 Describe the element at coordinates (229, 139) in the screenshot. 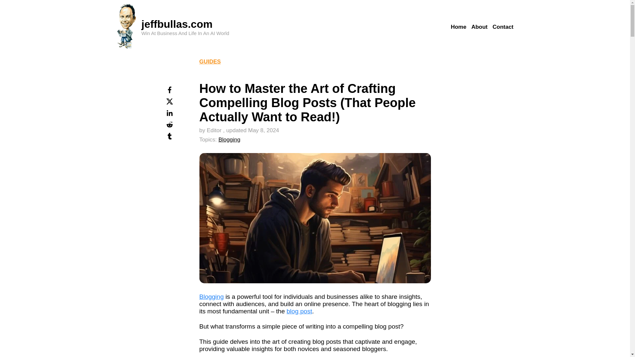

I see `Blogging` at that location.